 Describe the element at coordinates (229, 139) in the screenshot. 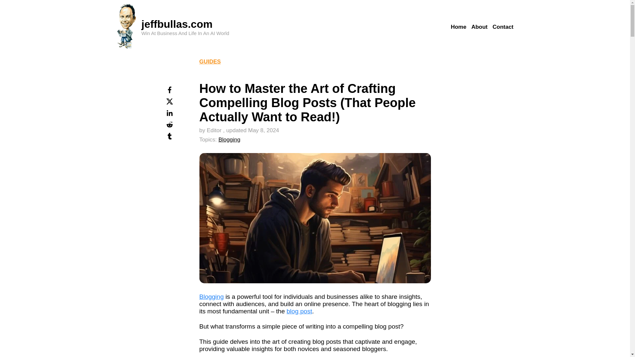

I see `Blogging` at that location.